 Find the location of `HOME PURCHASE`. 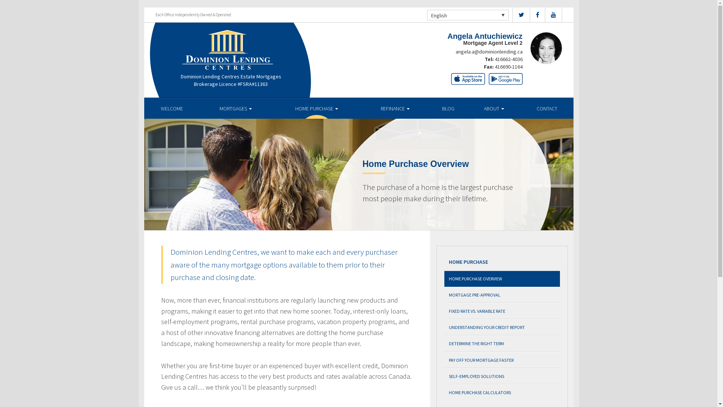

HOME PURCHASE is located at coordinates (502, 262).